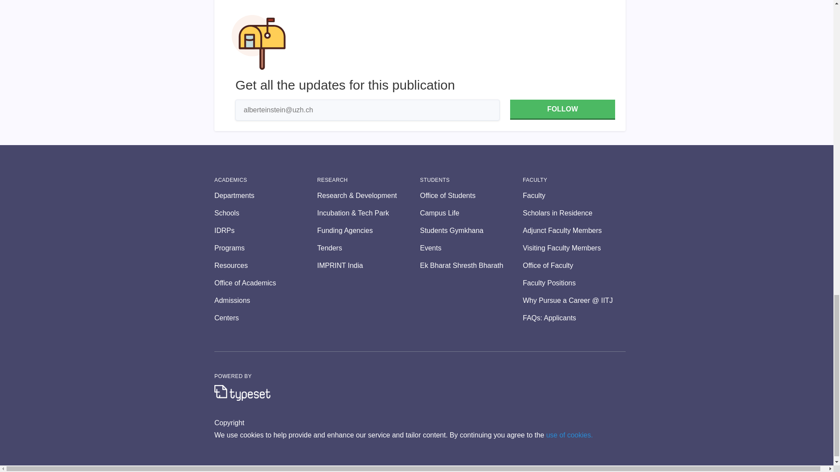 The width and height of the screenshot is (840, 472). I want to click on IMPRINT India, so click(368, 266).